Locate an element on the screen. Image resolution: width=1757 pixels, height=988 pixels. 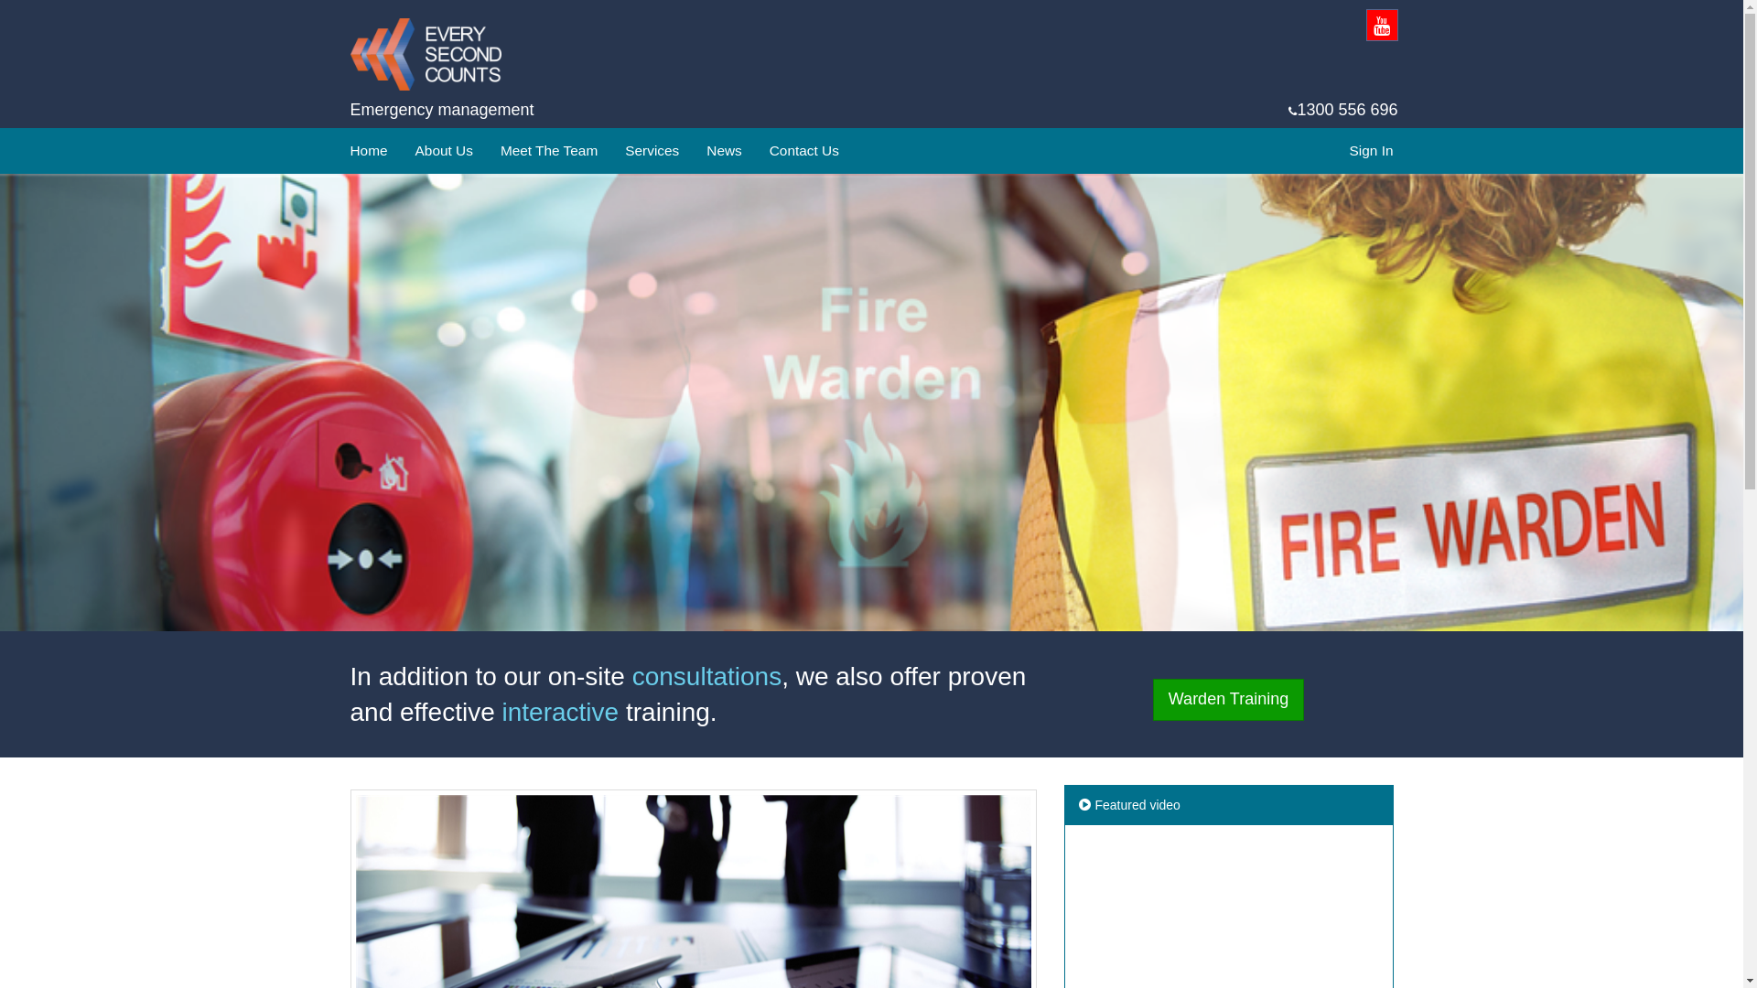
Services is located at coordinates (652, 151).